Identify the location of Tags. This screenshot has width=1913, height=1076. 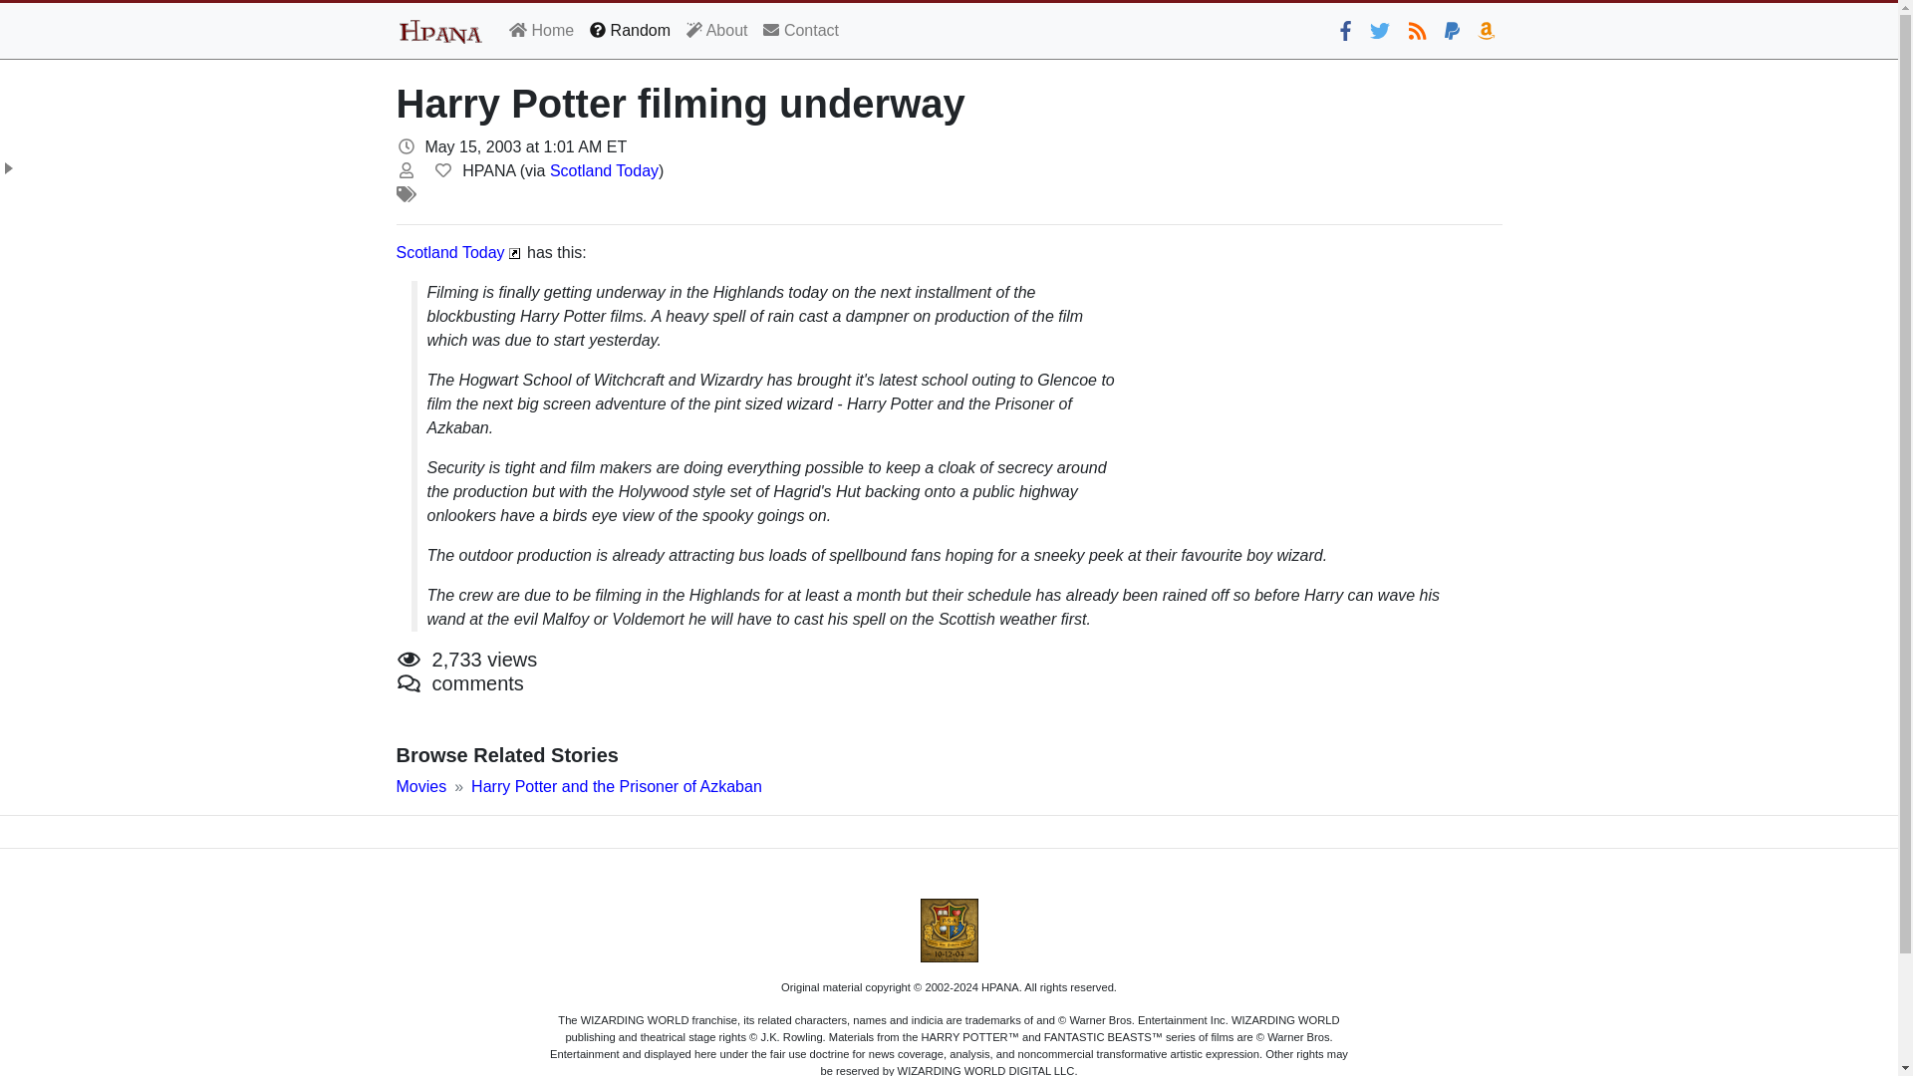
(407, 193).